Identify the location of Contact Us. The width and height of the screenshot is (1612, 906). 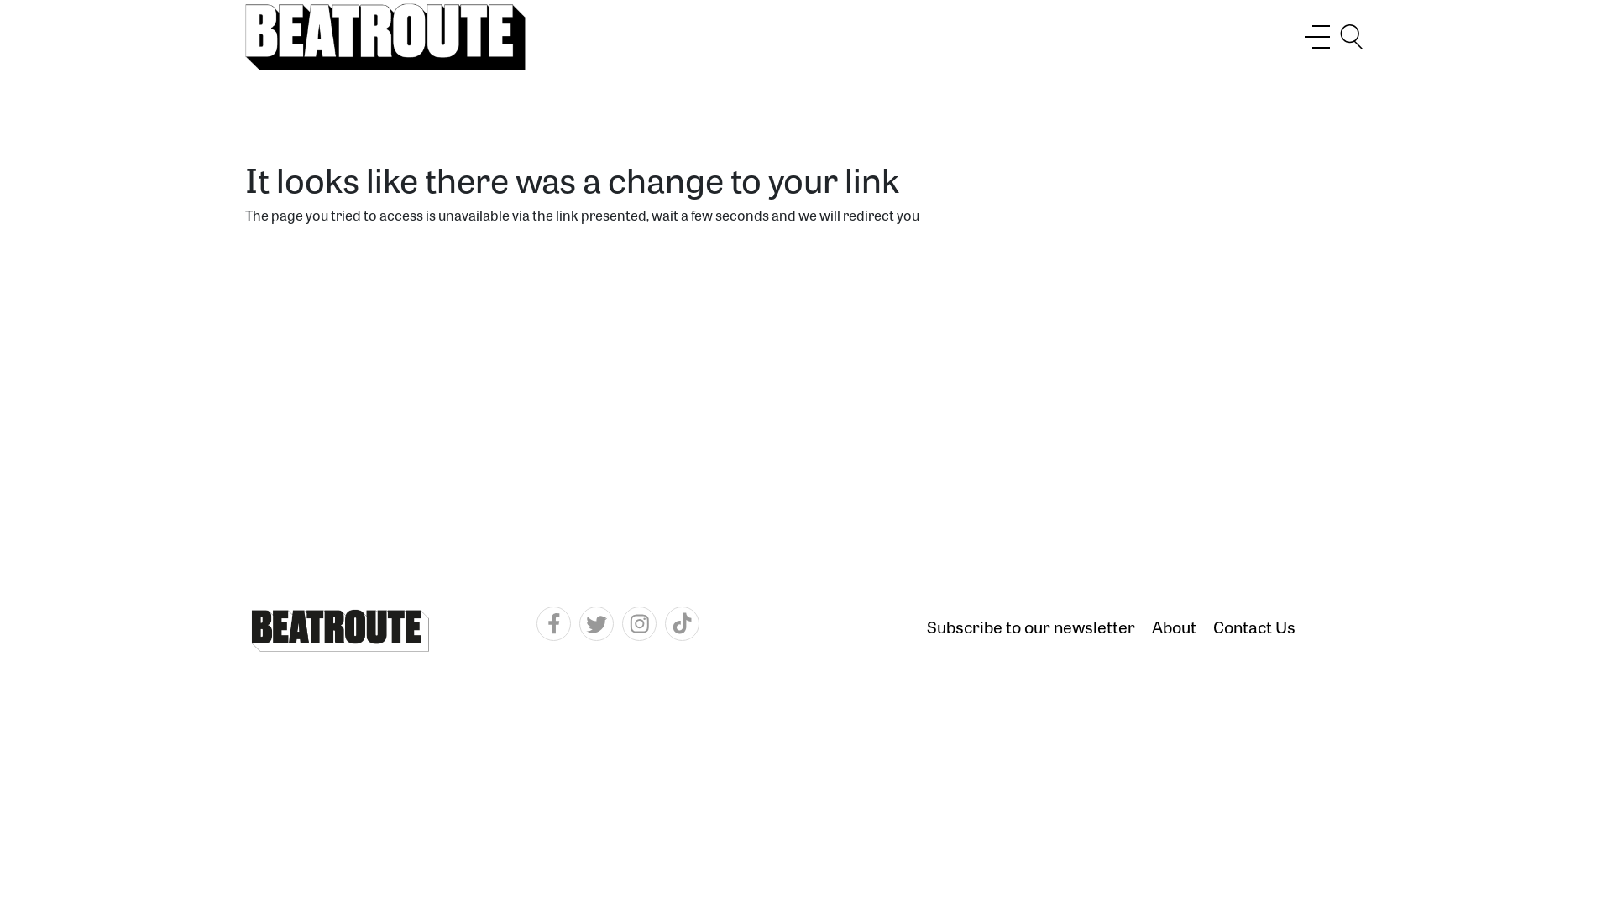
(1254, 629).